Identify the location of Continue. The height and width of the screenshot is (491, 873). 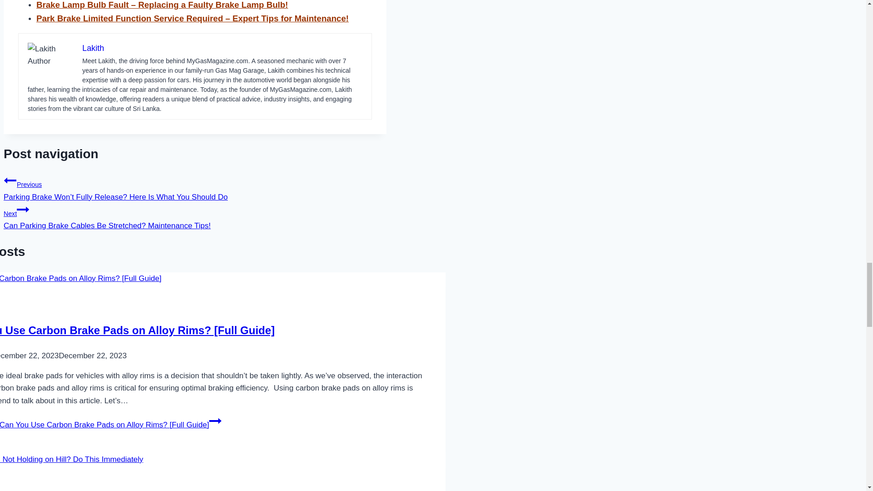
(23, 210).